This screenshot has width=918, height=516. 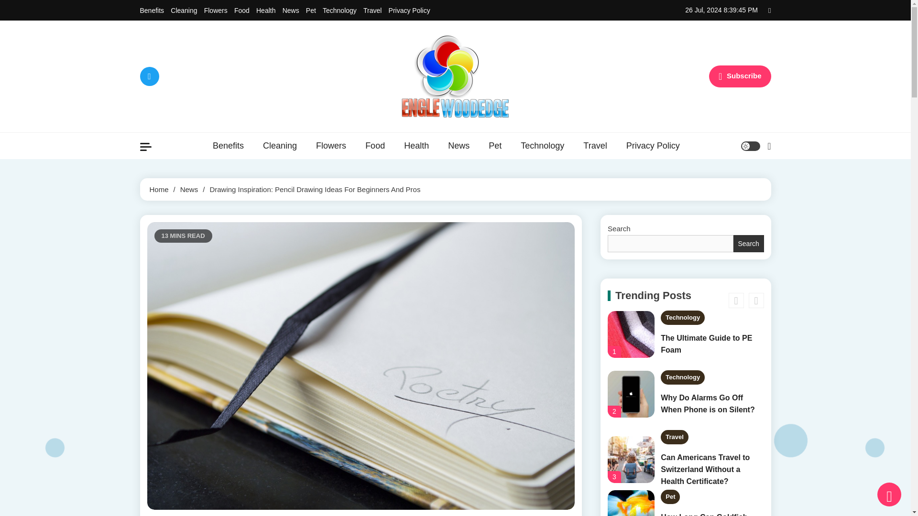 I want to click on Pet, so click(x=311, y=11).